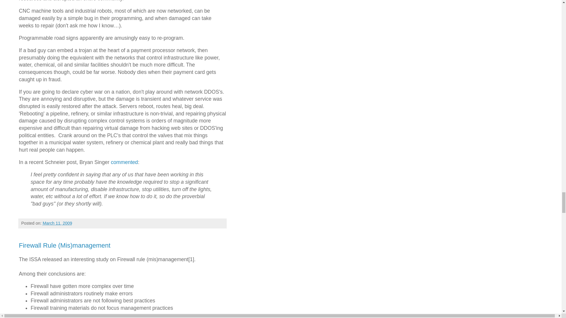 This screenshot has width=566, height=318. What do you see at coordinates (124, 162) in the screenshot?
I see `commented` at bounding box center [124, 162].